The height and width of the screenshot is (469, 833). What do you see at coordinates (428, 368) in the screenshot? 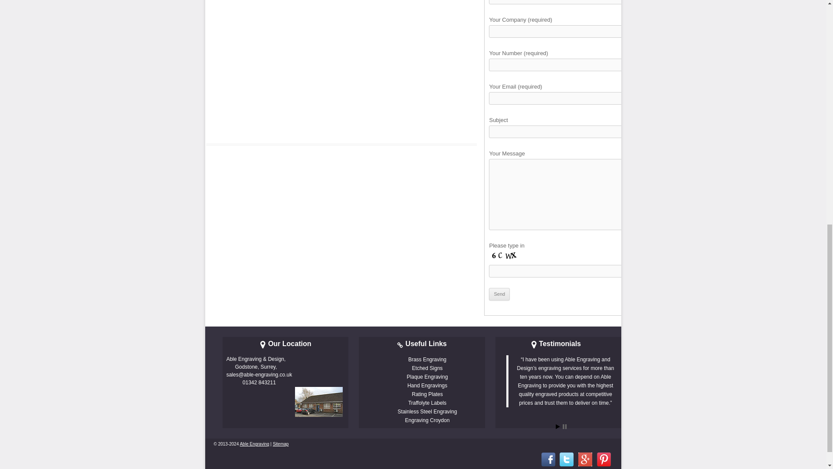
I see `Etched Signs` at bounding box center [428, 368].